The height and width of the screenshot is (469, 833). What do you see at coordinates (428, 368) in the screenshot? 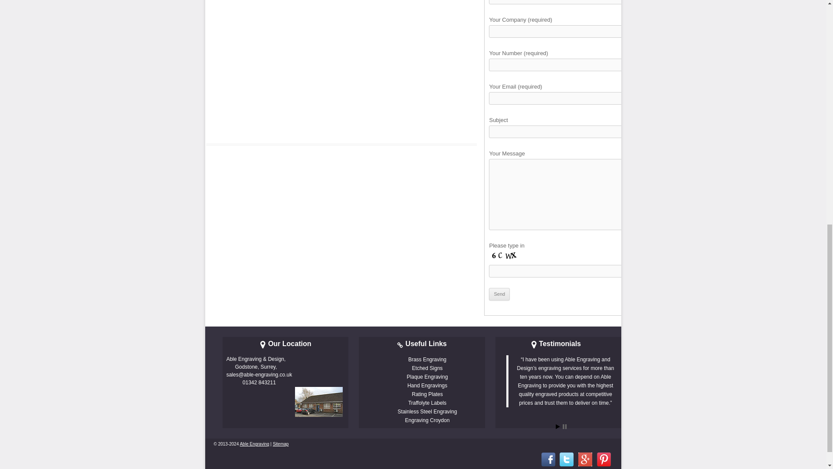
I see `Etched Signs` at bounding box center [428, 368].